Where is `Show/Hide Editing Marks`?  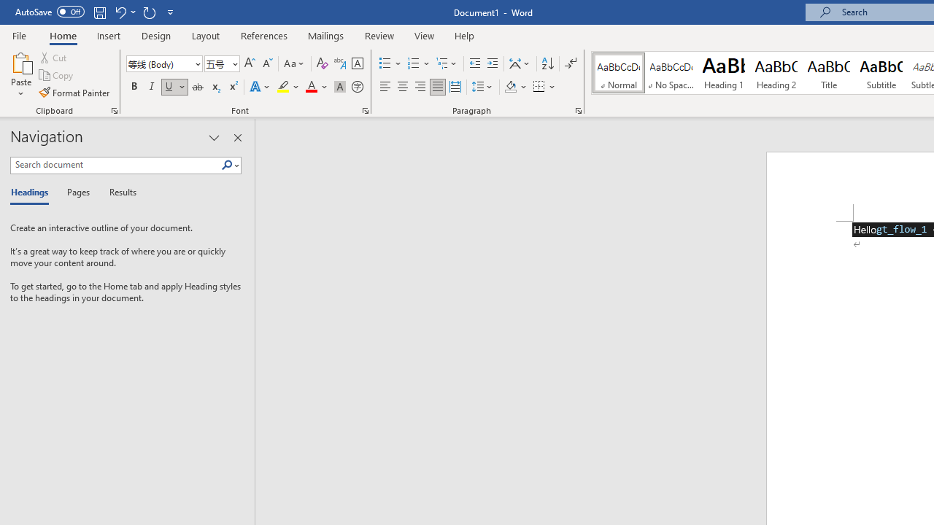 Show/Hide Editing Marks is located at coordinates (571, 64).